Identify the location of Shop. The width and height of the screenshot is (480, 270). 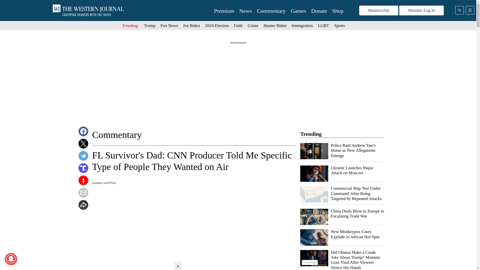
(338, 11).